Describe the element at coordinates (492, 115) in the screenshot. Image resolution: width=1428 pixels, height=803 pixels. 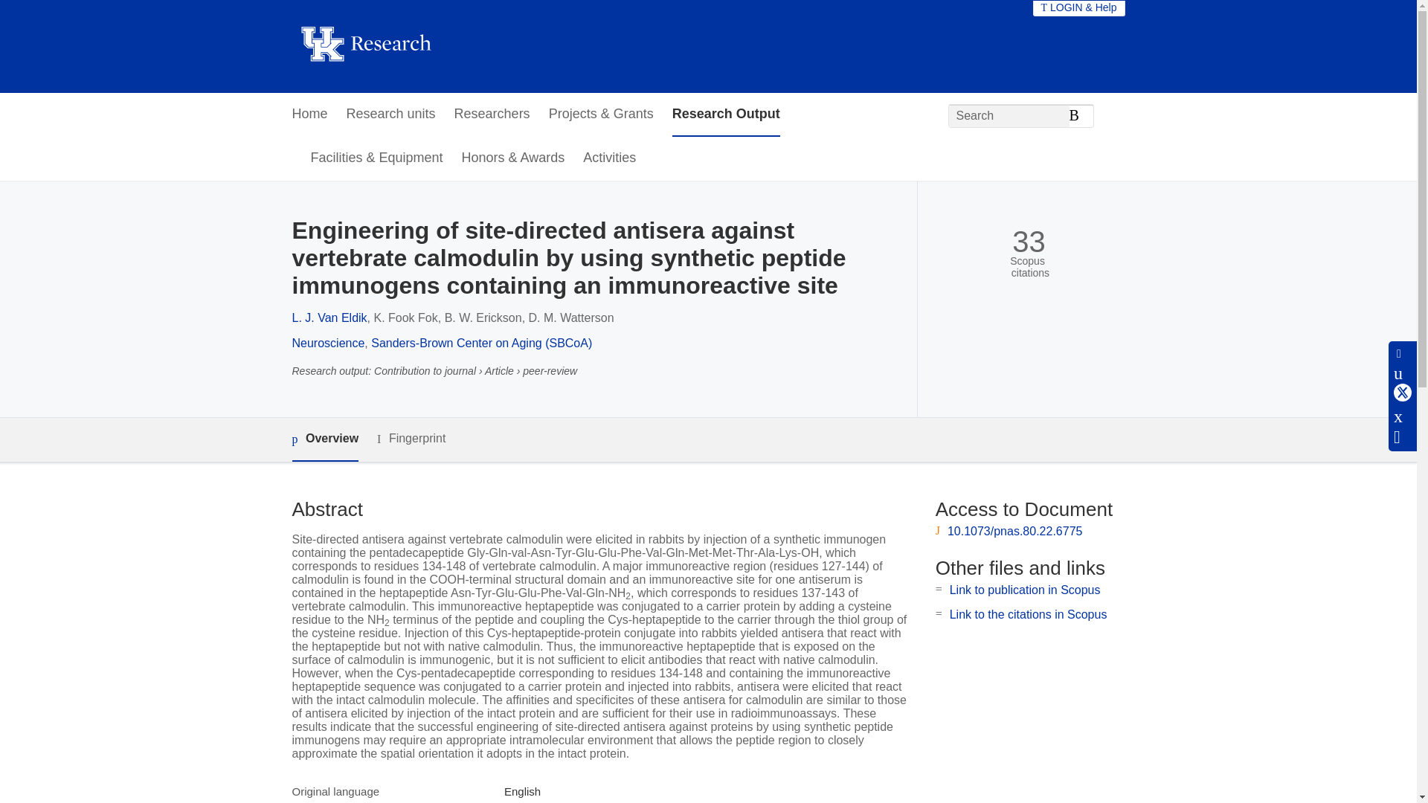
I see `Researchers` at that location.